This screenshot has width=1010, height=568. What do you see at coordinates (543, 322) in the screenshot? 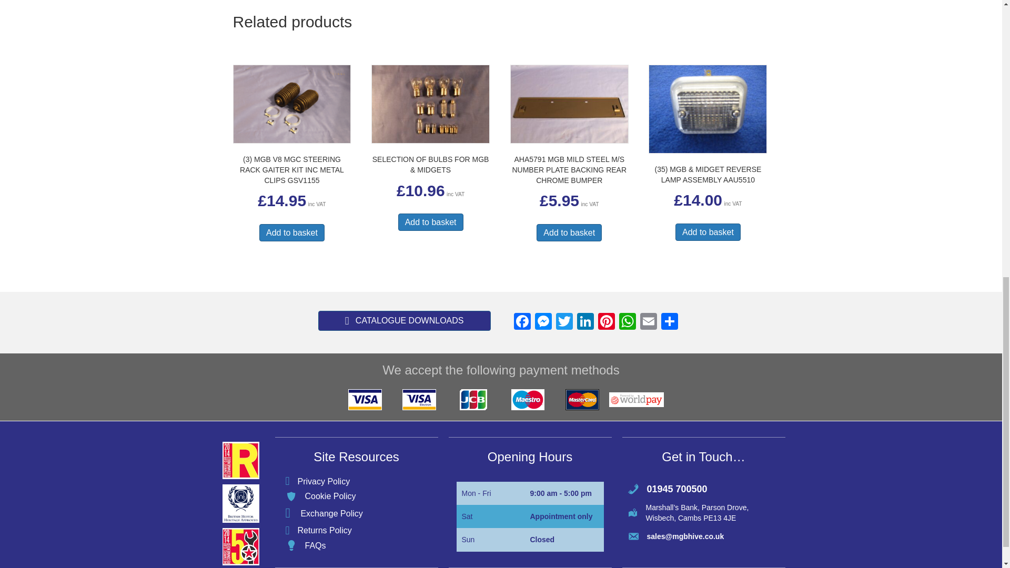
I see `Messenger` at bounding box center [543, 322].